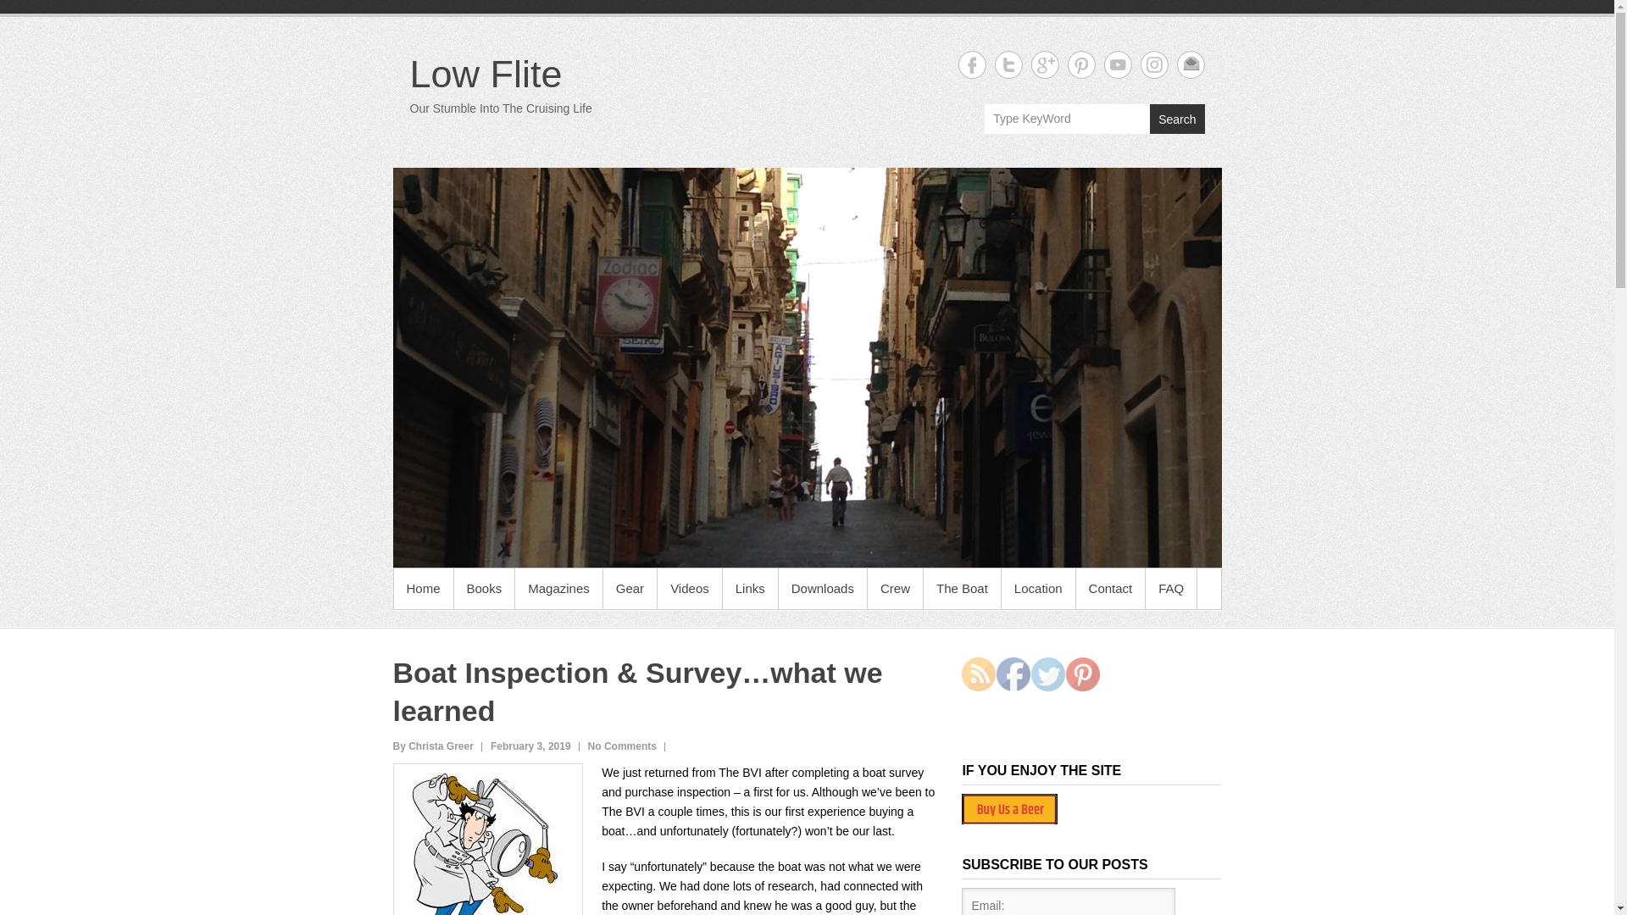  What do you see at coordinates (433, 746) in the screenshot?
I see `Christa Greer` at bounding box center [433, 746].